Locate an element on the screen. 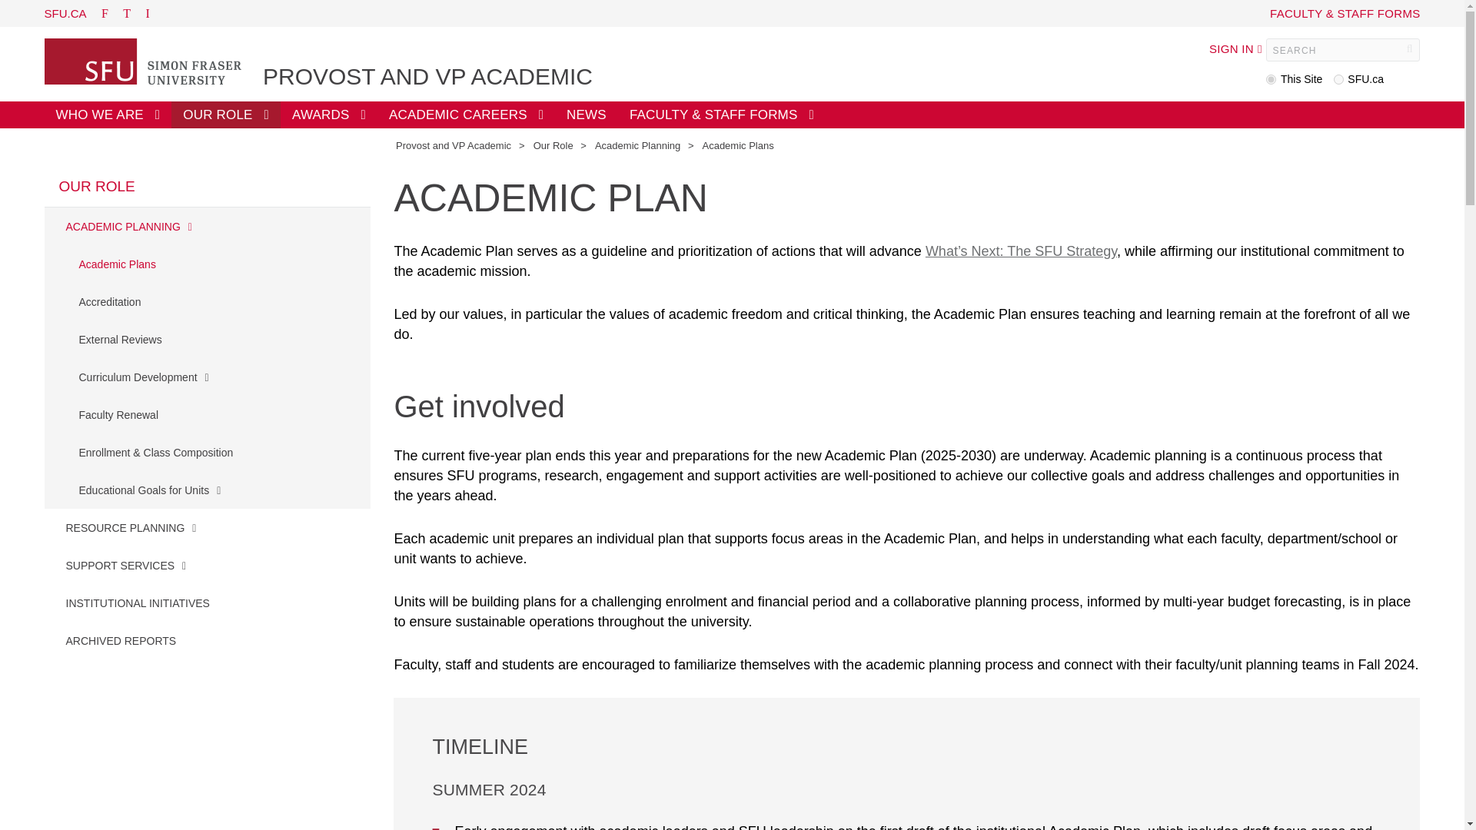 The height and width of the screenshot is (830, 1476). Provost and VP Academic is located at coordinates (453, 145).